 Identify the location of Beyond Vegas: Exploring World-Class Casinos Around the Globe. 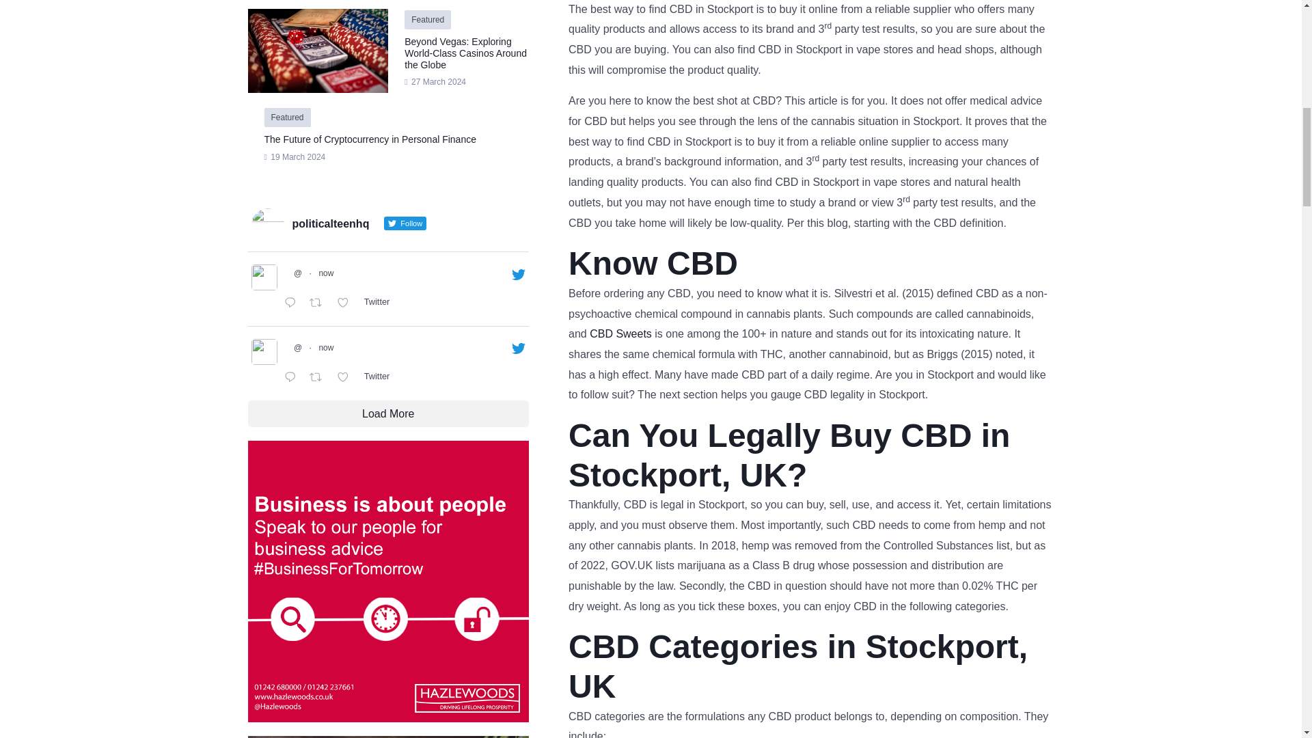
(465, 53).